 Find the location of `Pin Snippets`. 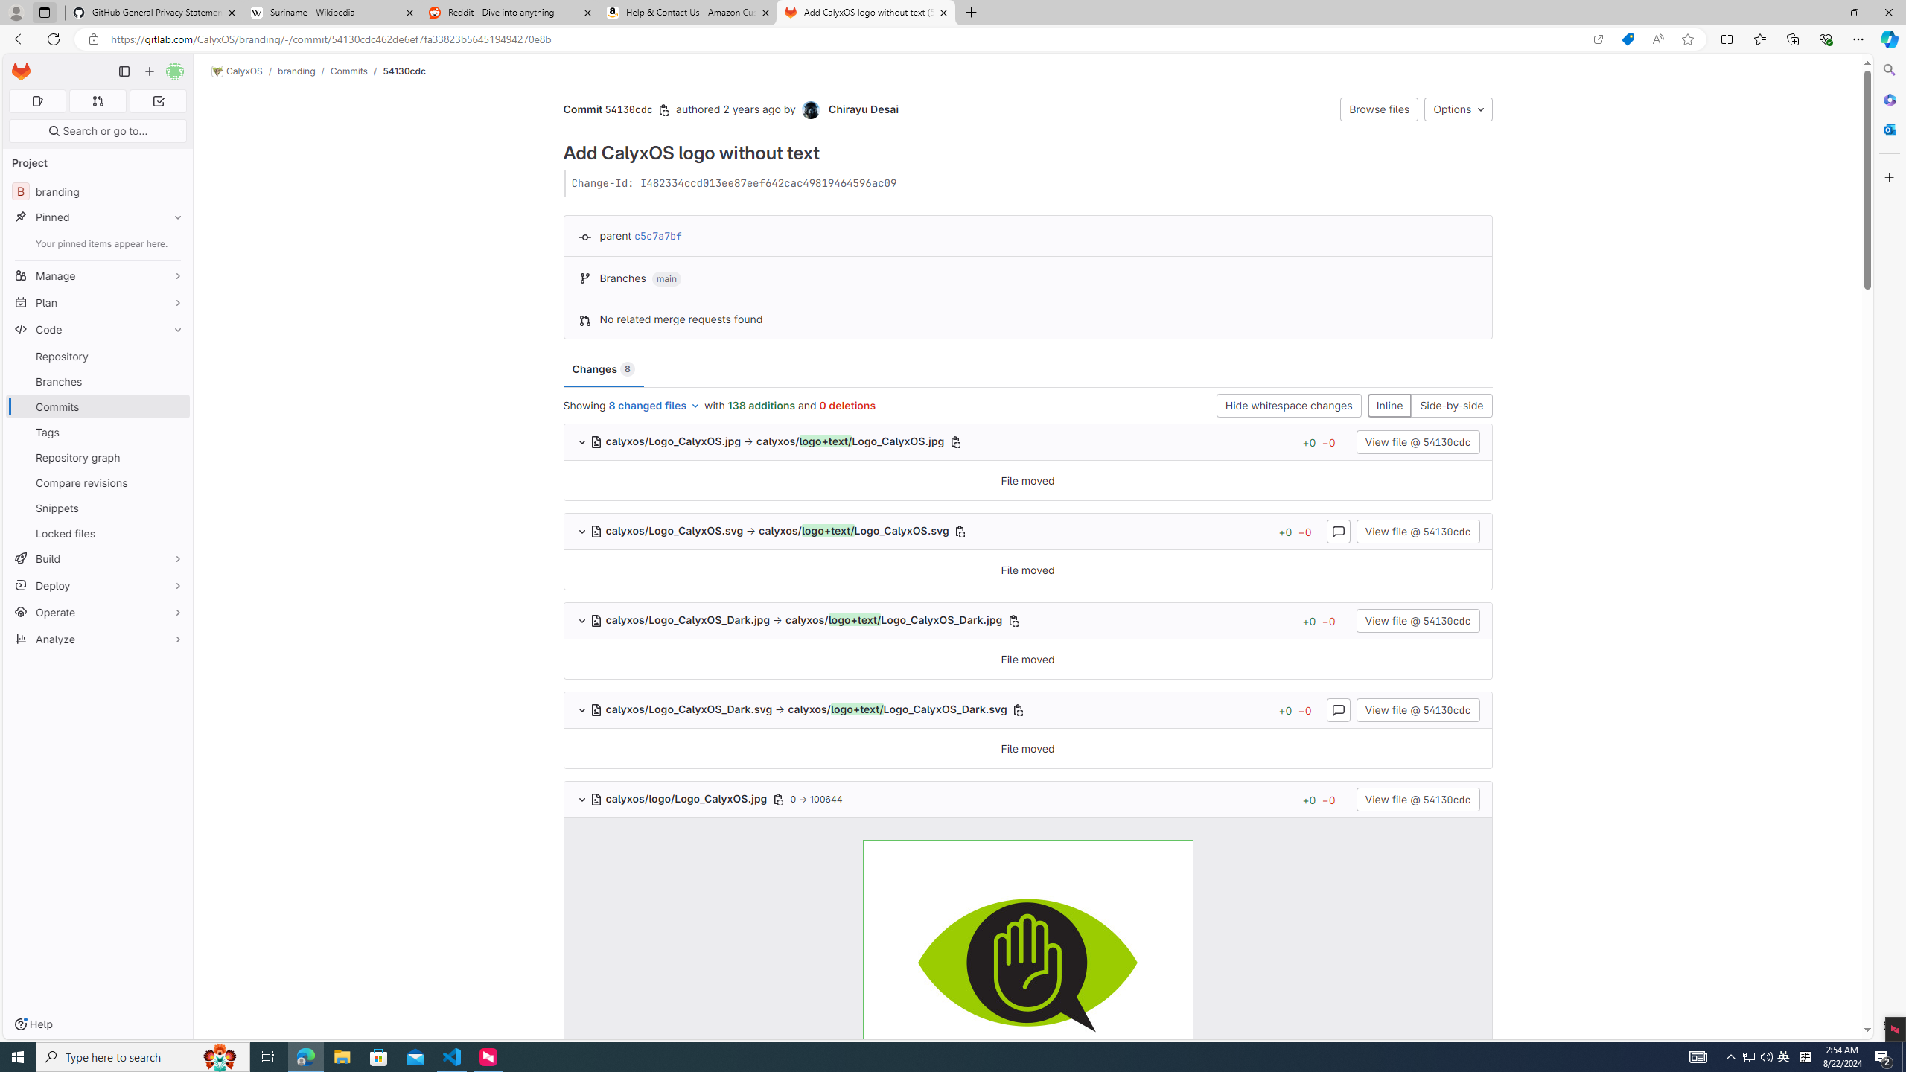

Pin Snippets is located at coordinates (174, 508).